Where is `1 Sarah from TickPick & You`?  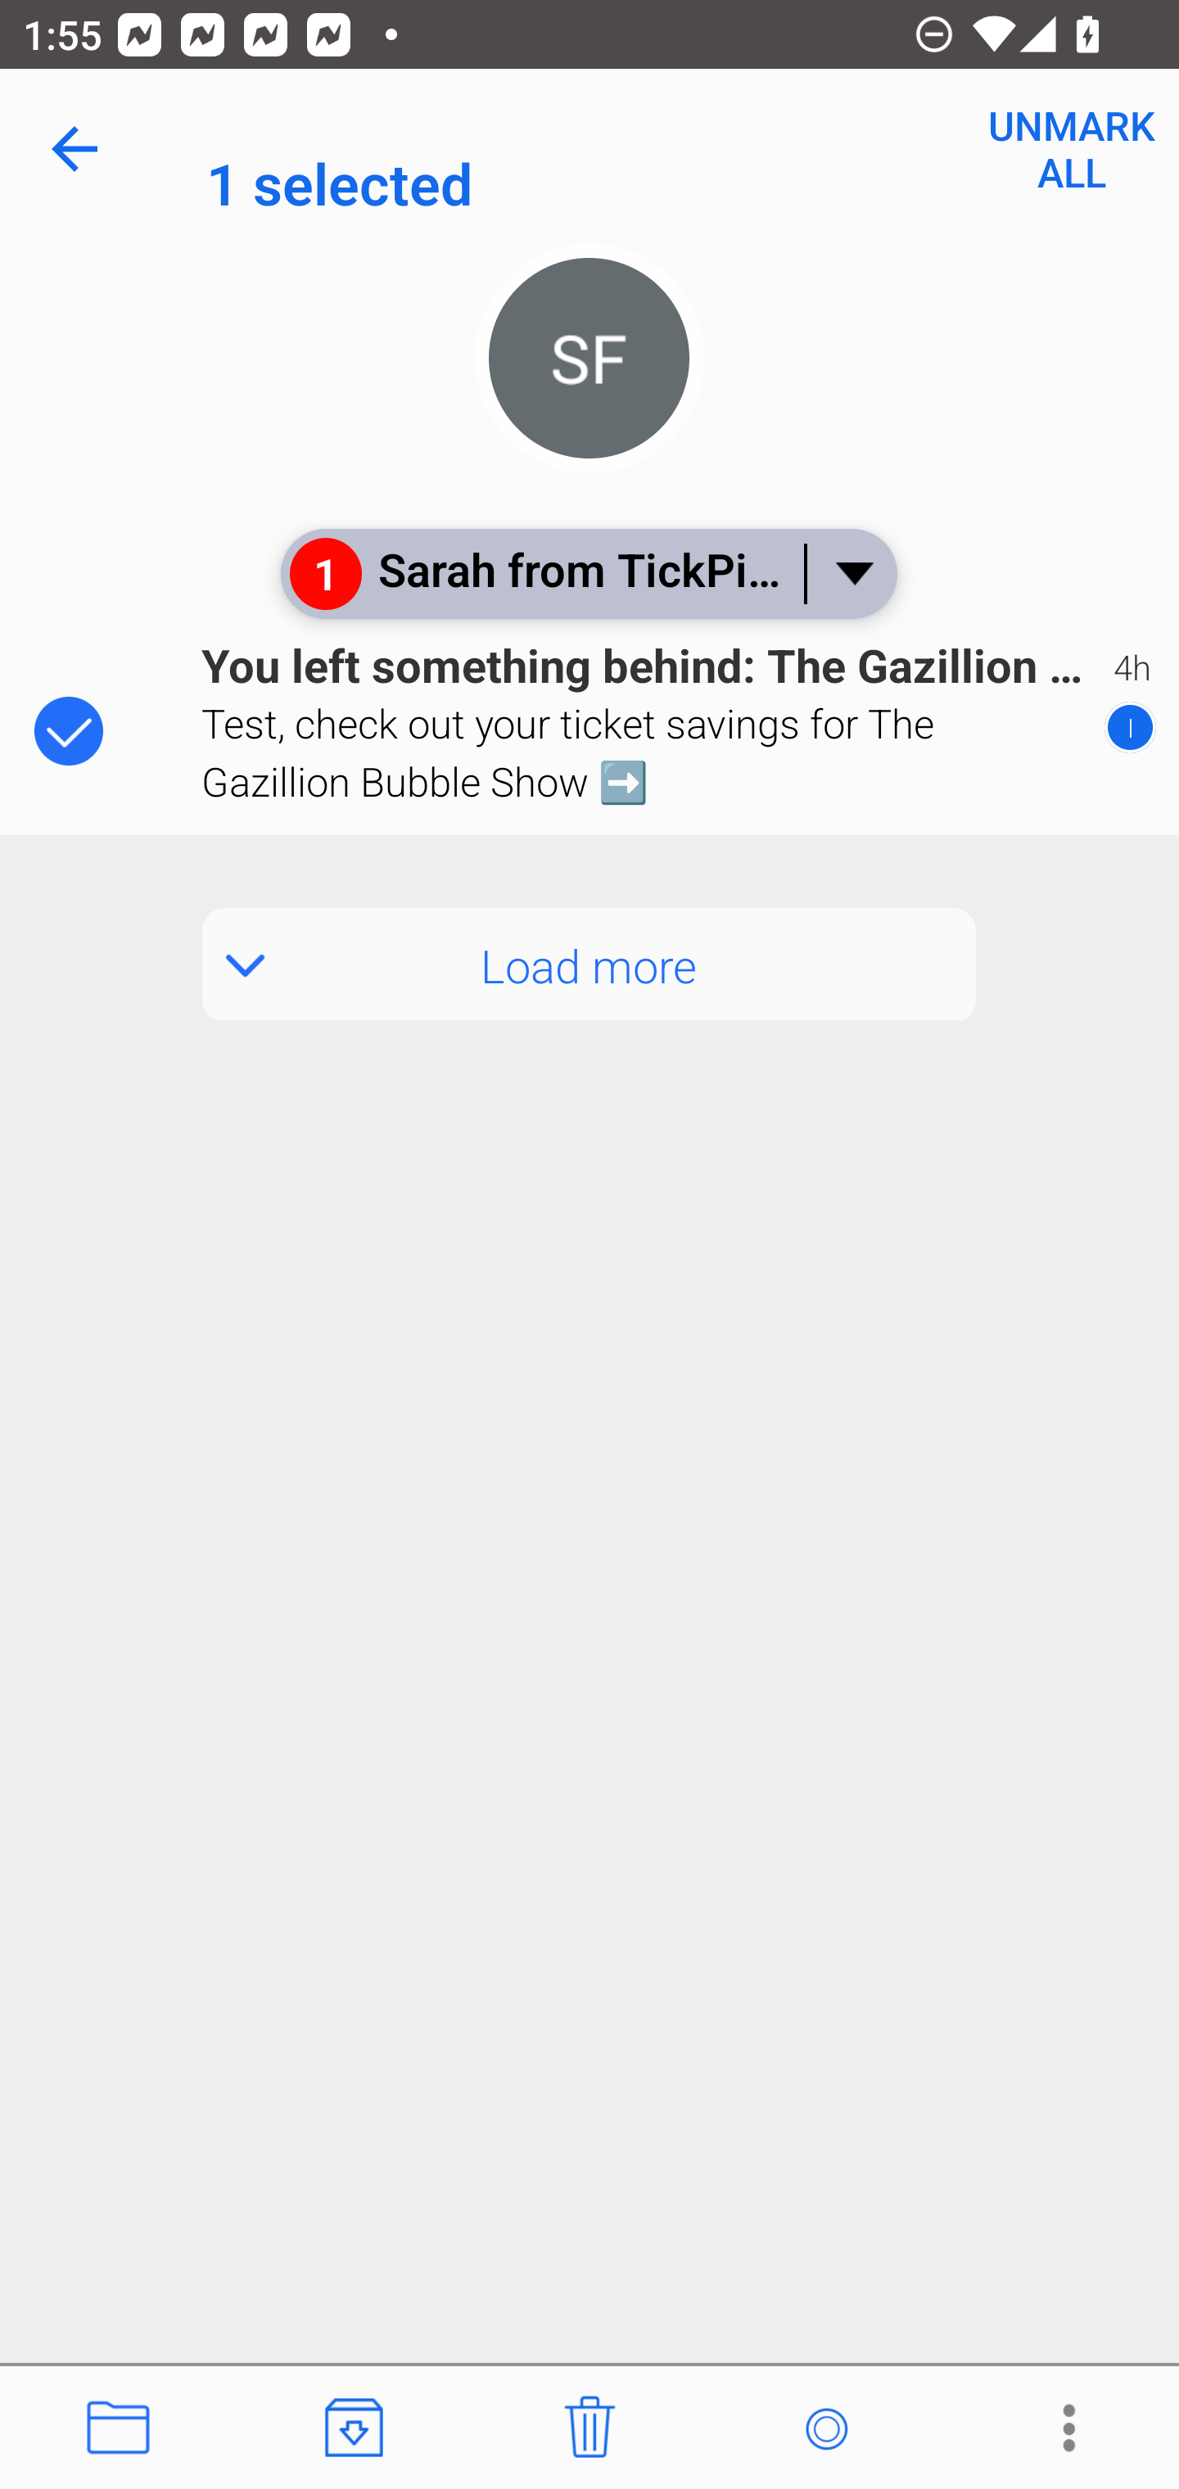 1 Sarah from TickPick & You is located at coordinates (588, 573).